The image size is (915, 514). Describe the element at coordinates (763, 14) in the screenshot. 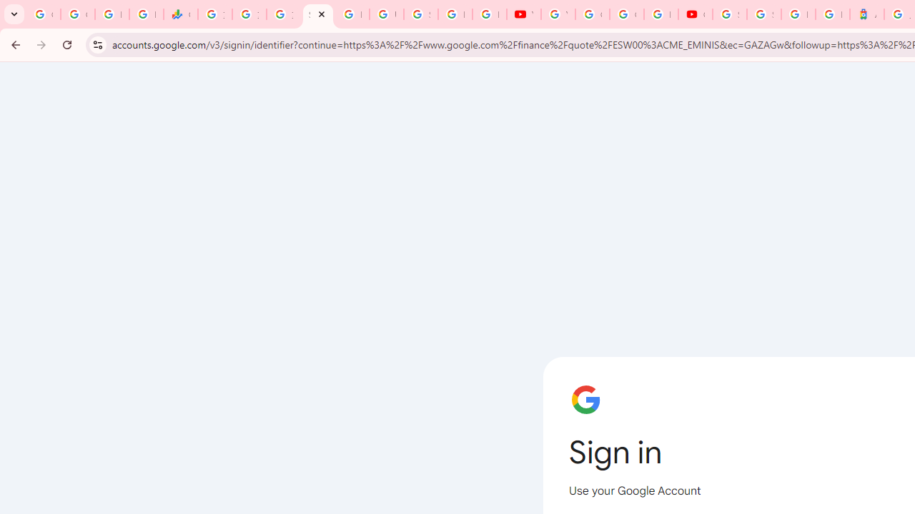

I see `Sign in - Google Accounts` at that location.